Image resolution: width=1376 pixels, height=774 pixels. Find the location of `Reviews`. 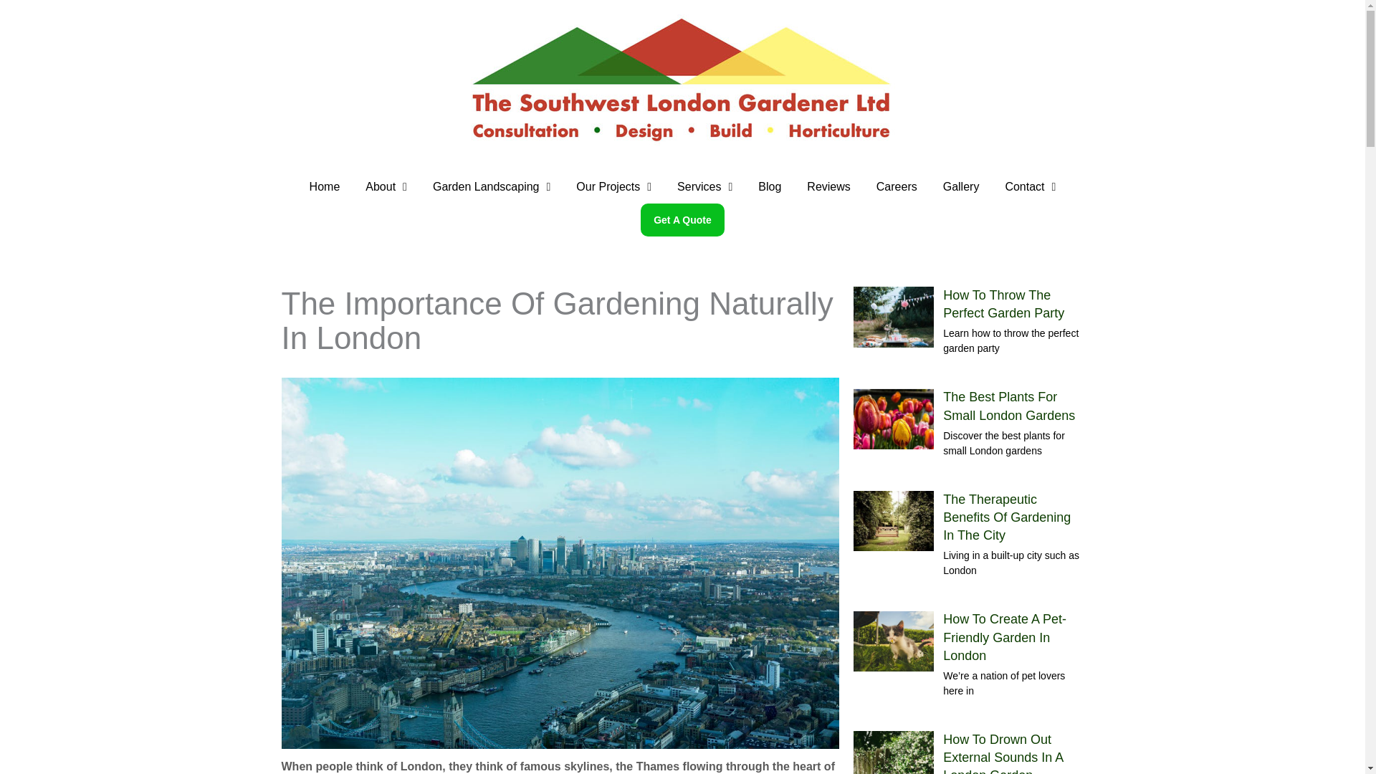

Reviews is located at coordinates (828, 186).